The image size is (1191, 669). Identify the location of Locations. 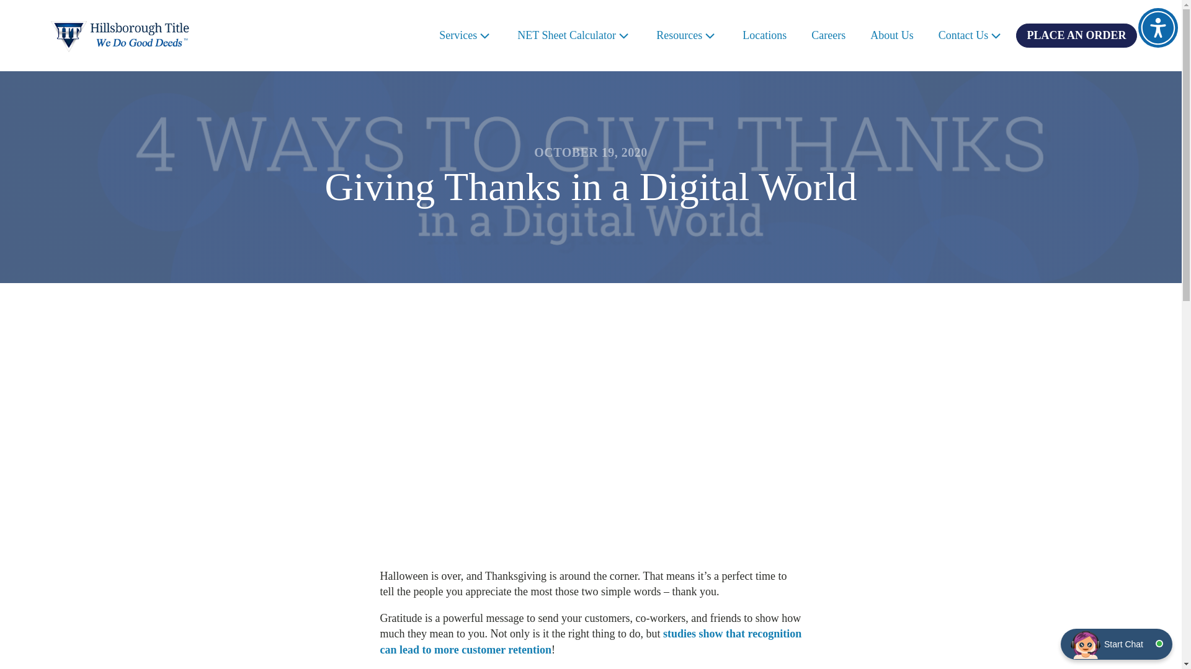
(764, 36).